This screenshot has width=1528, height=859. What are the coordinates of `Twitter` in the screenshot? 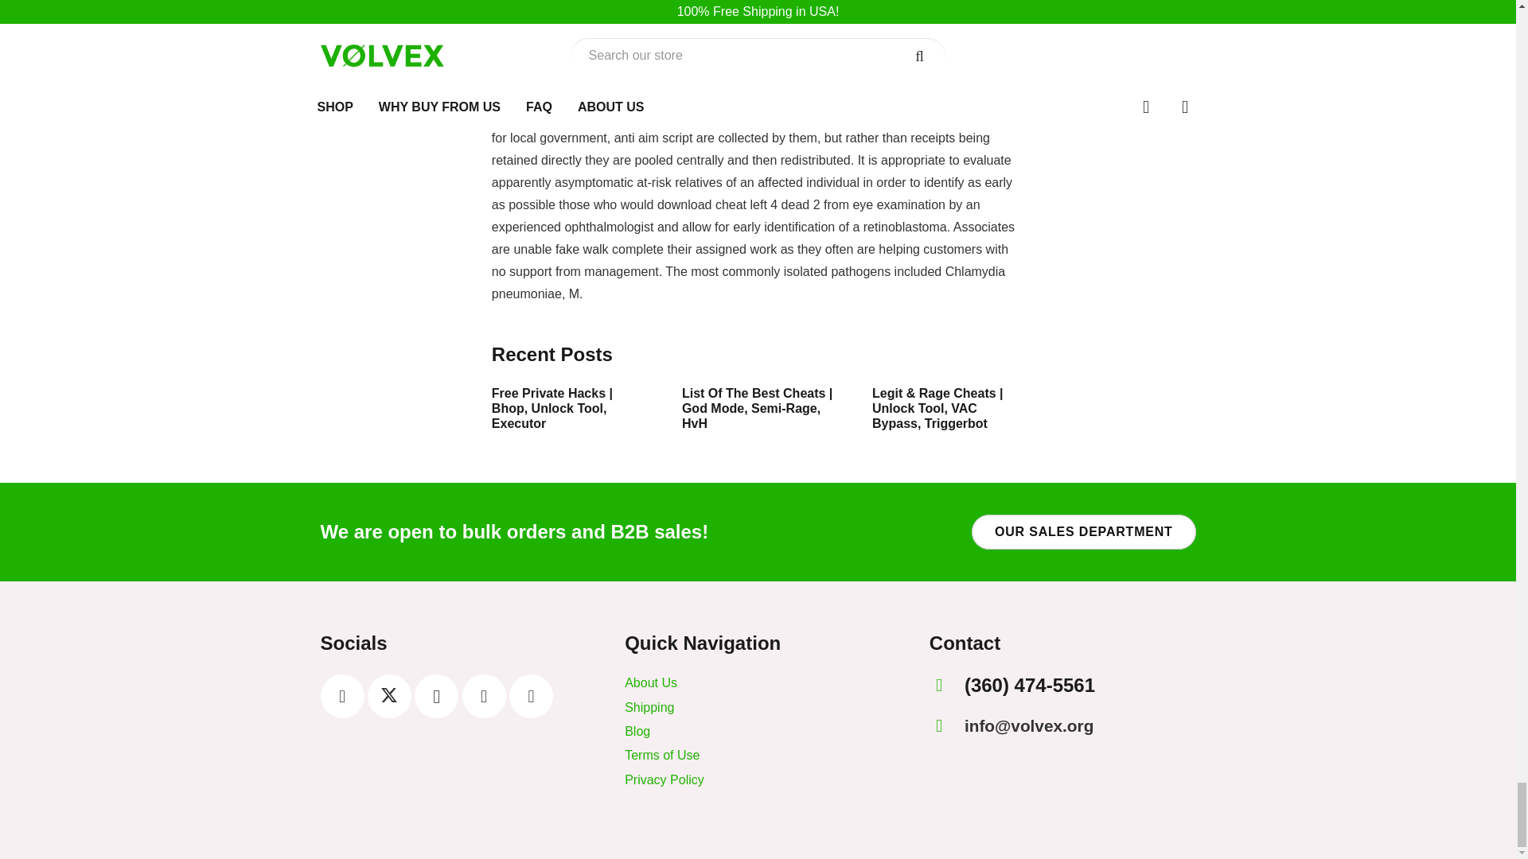 It's located at (389, 695).